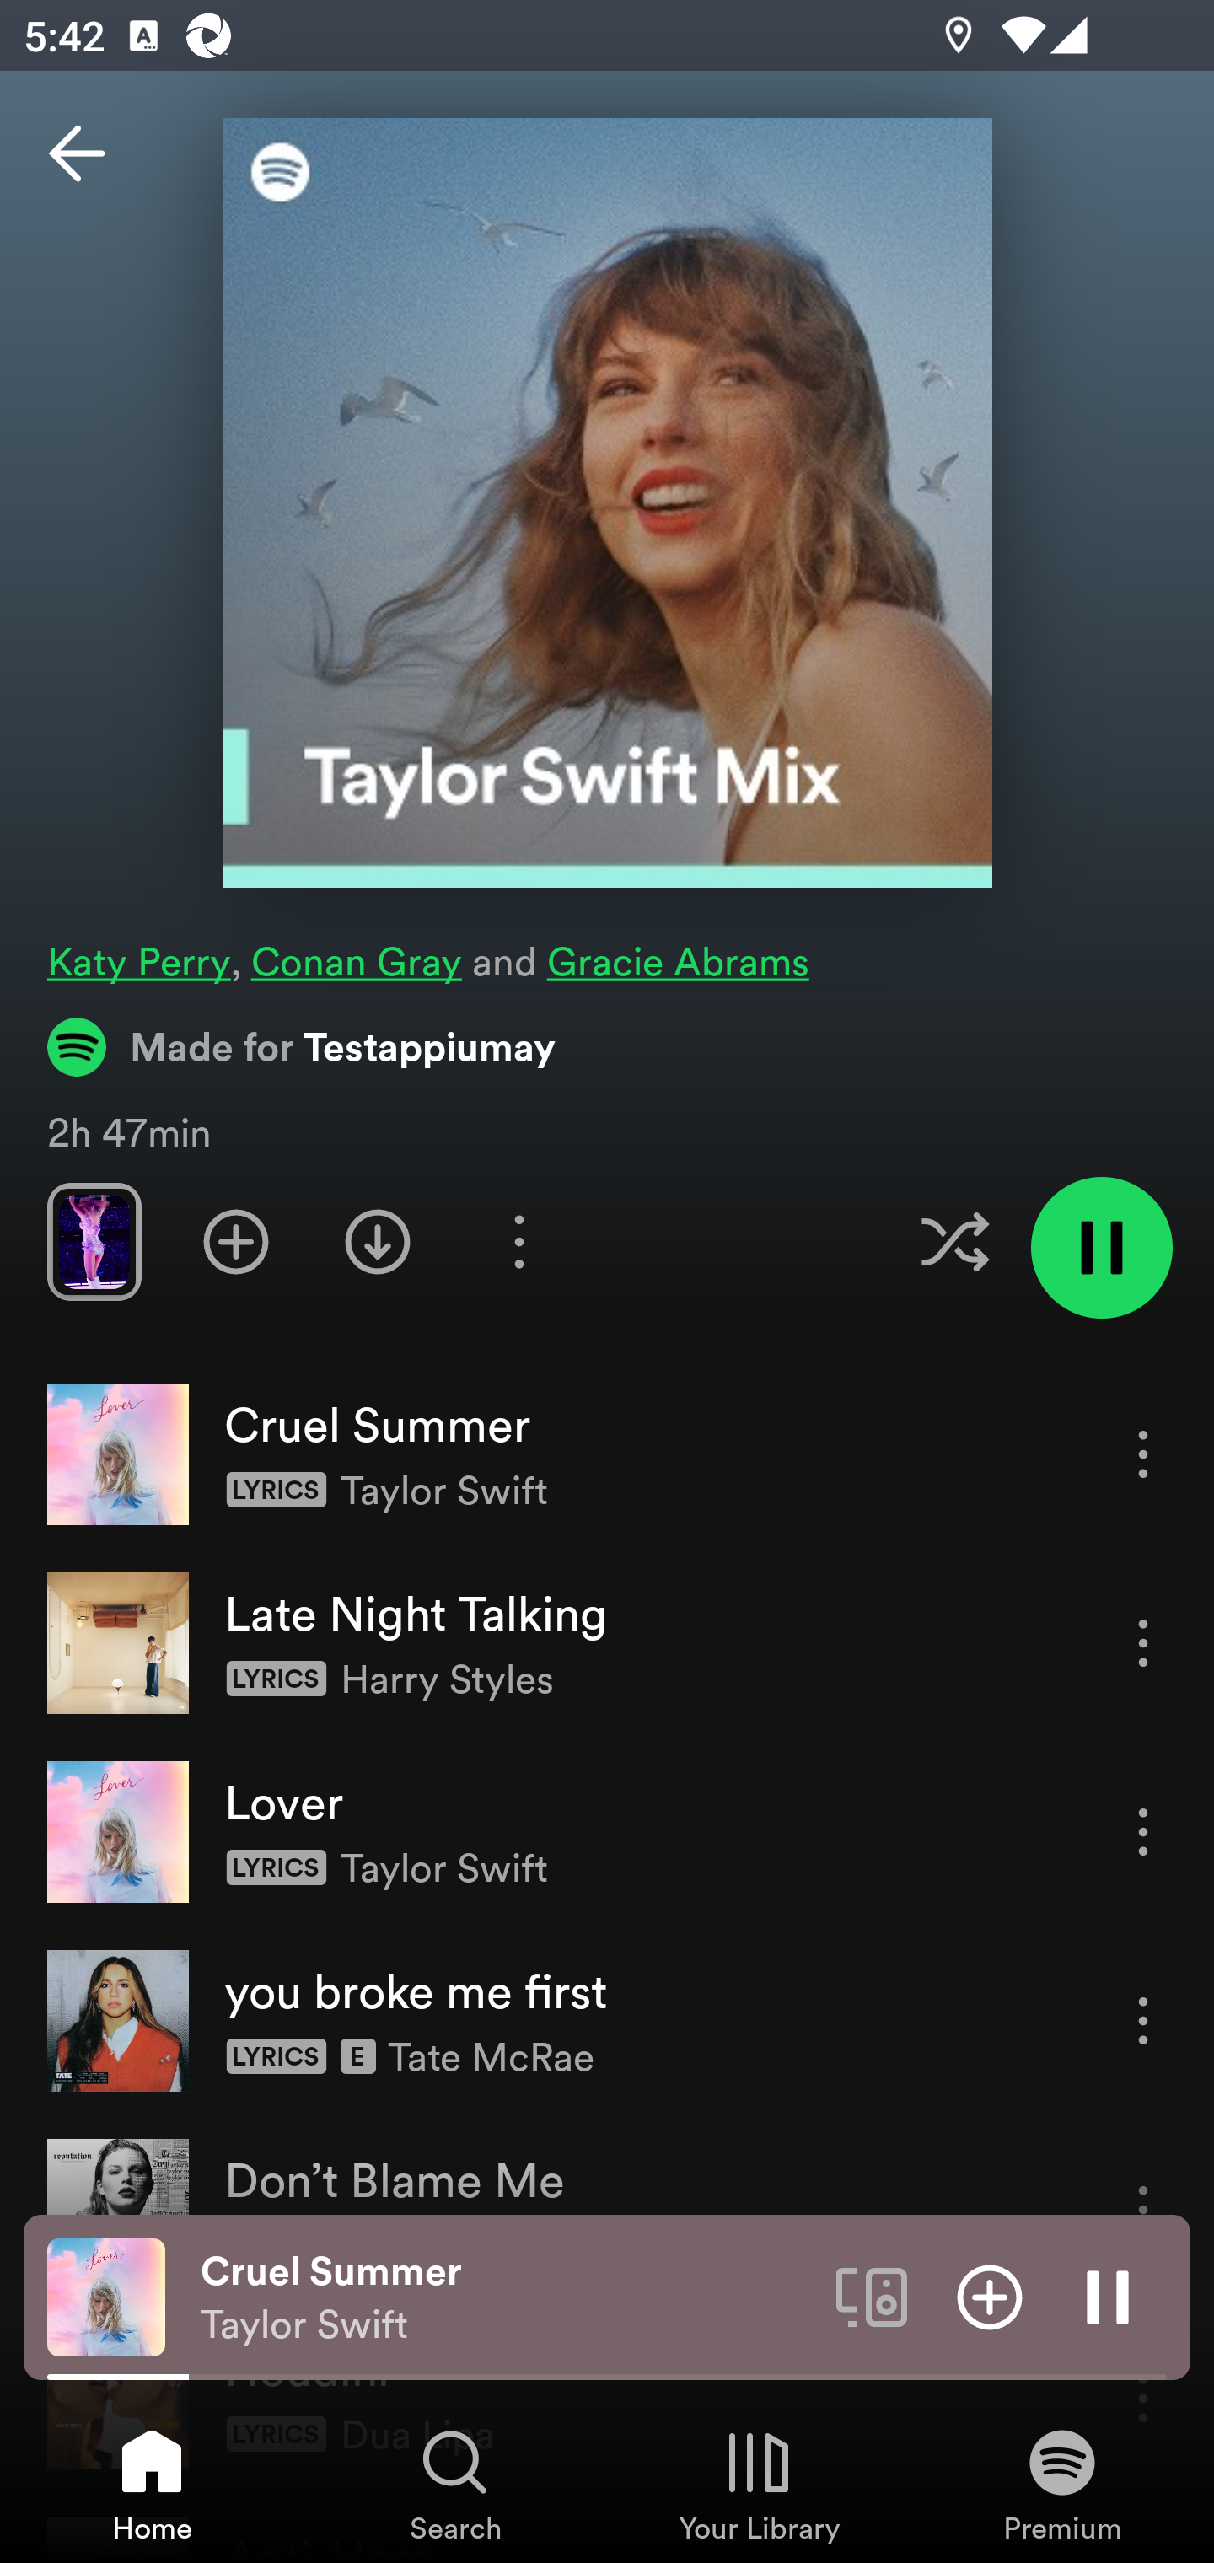  Describe the element at coordinates (1143, 1642) in the screenshot. I see `More options for song Late Night Talking` at that location.